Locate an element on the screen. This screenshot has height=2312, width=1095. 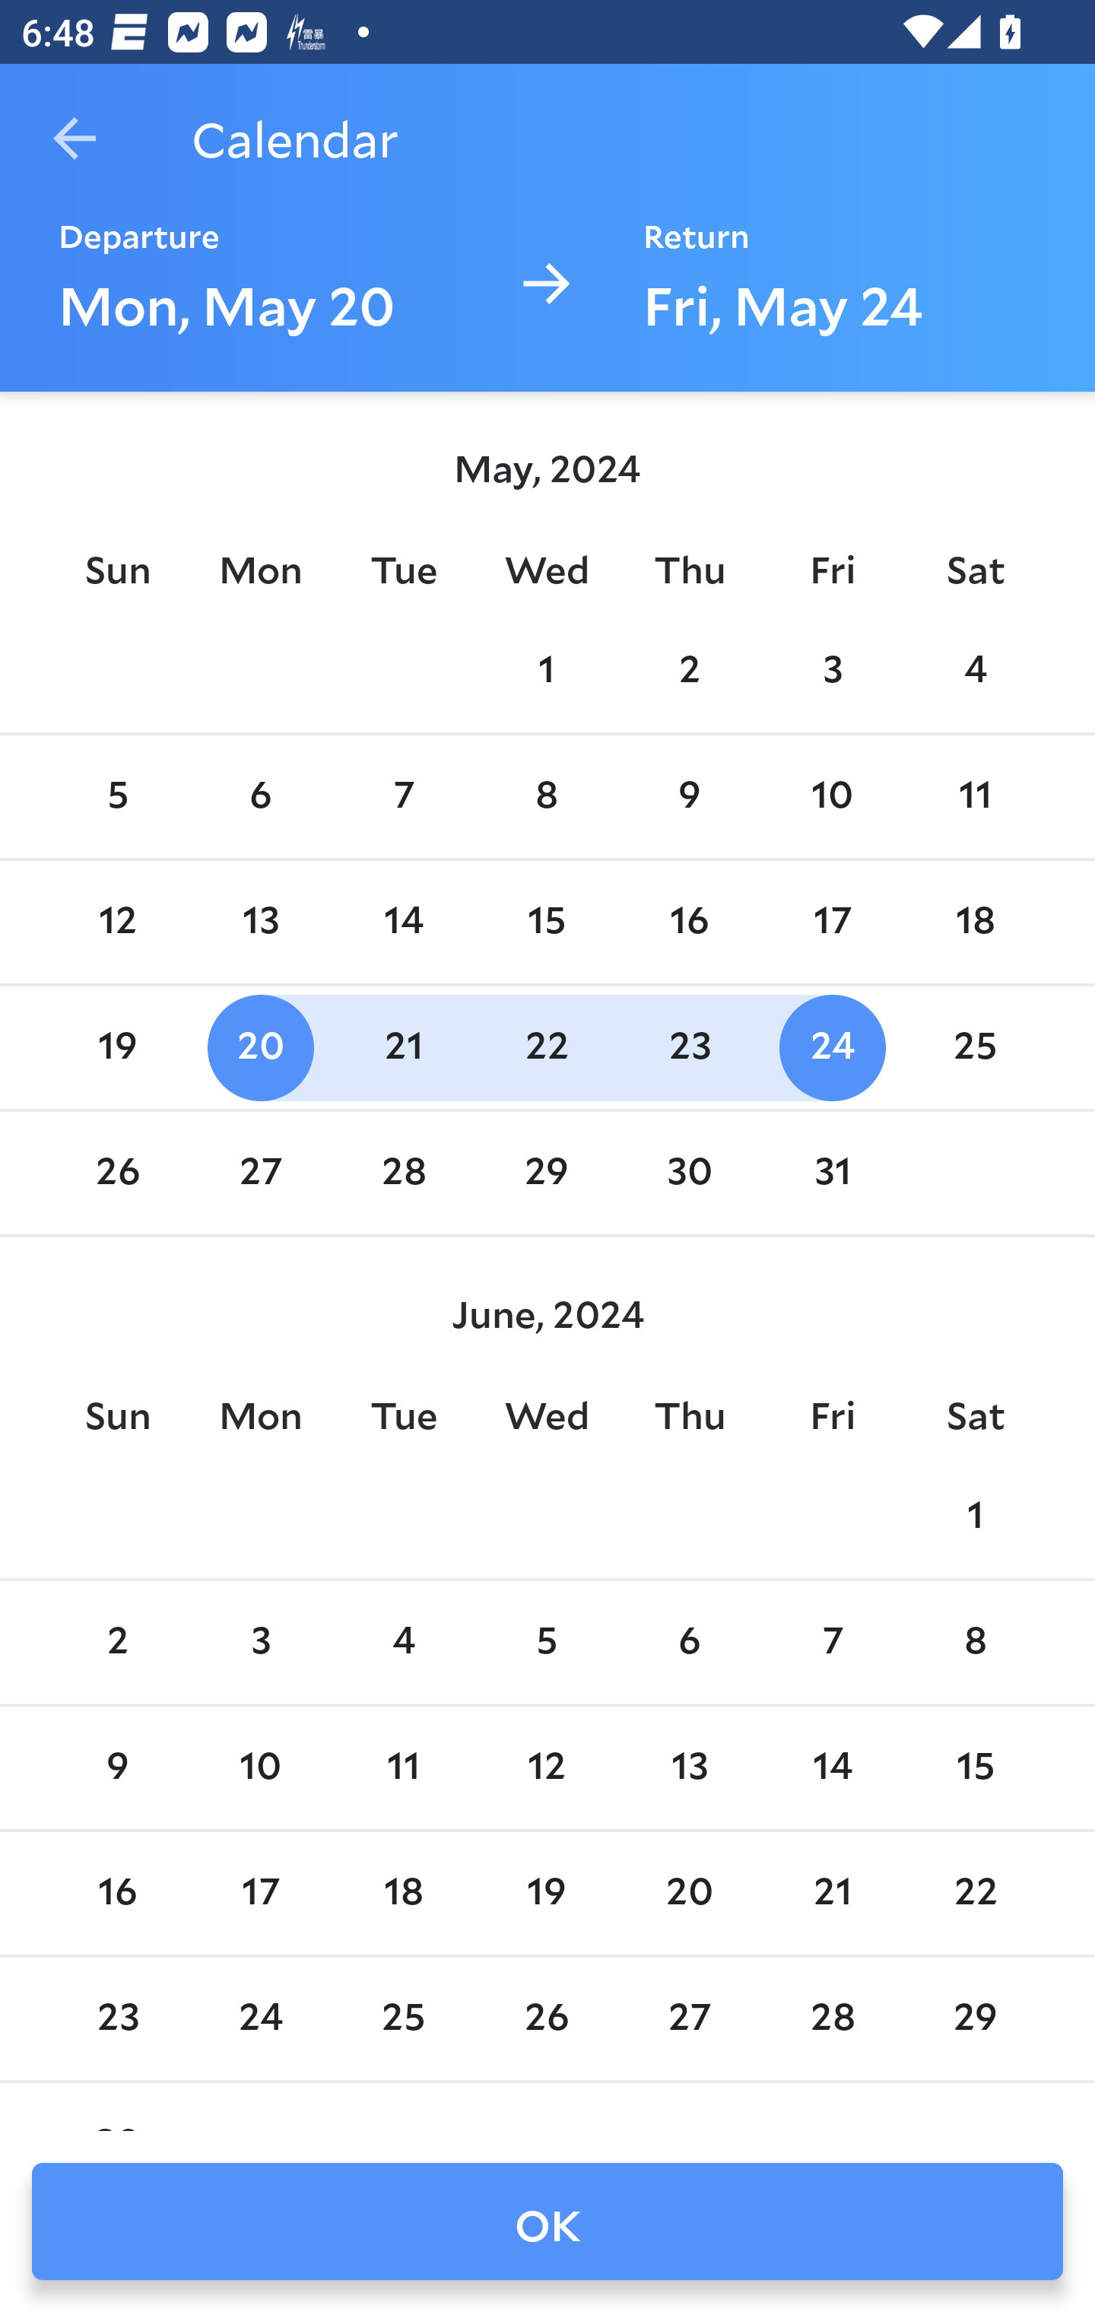
1 is located at coordinates (975, 1516).